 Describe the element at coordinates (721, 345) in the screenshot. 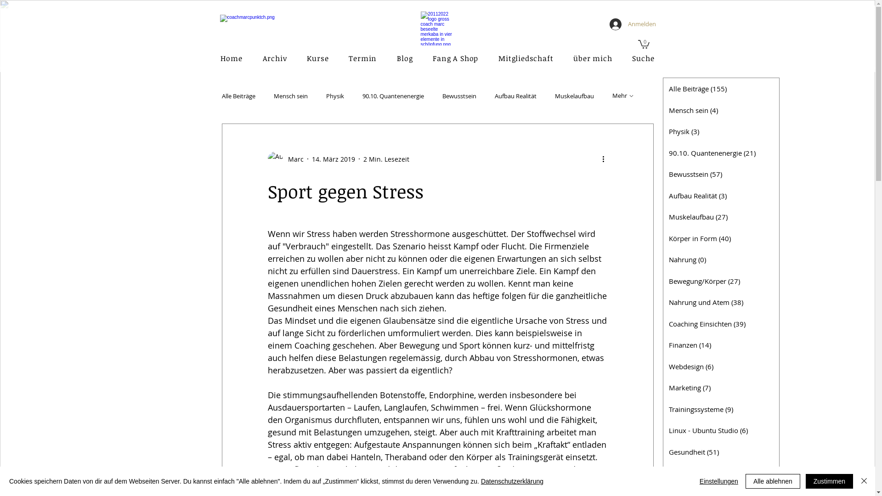

I see `Finanzen (14)` at that location.